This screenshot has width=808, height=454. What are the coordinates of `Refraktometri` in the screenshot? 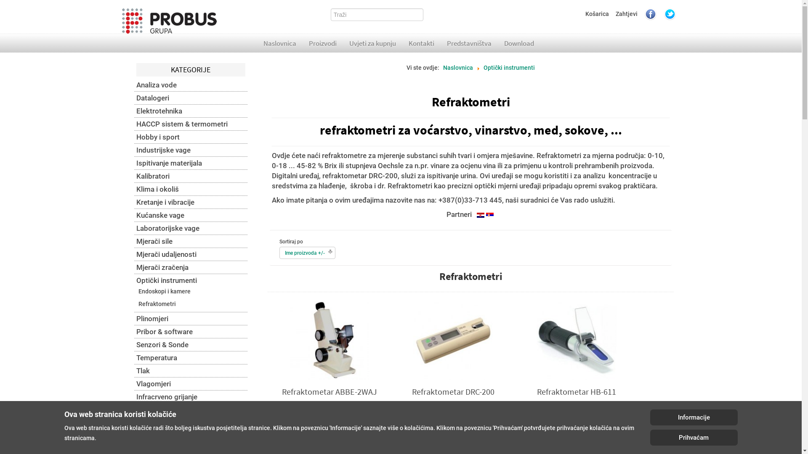 It's located at (157, 304).